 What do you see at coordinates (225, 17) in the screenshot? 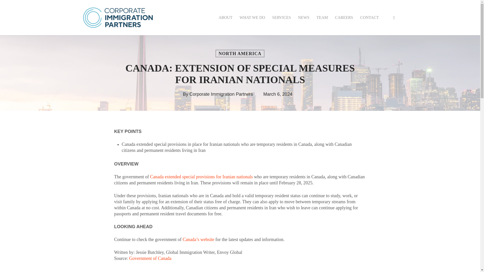
I see `ABOUT` at bounding box center [225, 17].